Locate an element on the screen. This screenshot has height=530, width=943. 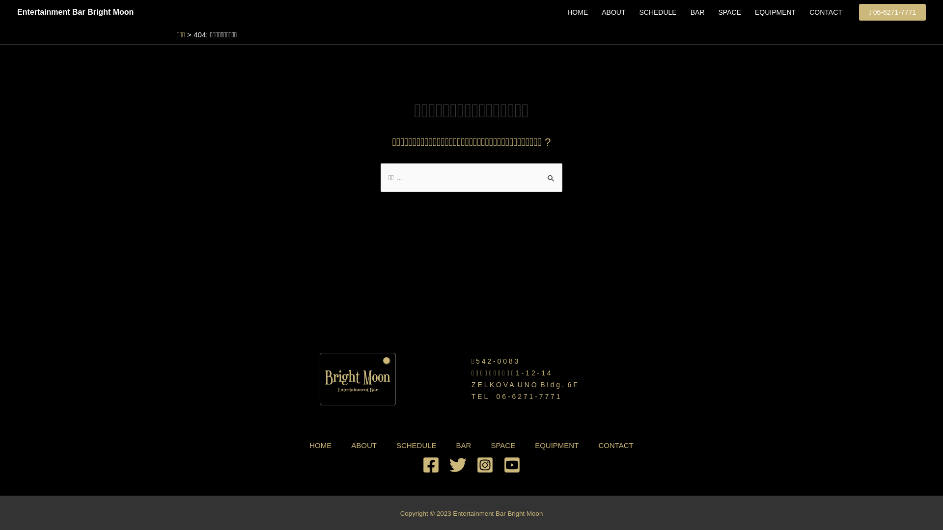
Entertainment Bar Bright Moon is located at coordinates (498, 513).